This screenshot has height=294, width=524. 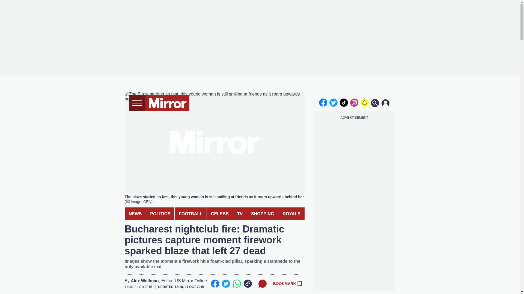 I want to click on FOOTBALL, so click(x=190, y=214).